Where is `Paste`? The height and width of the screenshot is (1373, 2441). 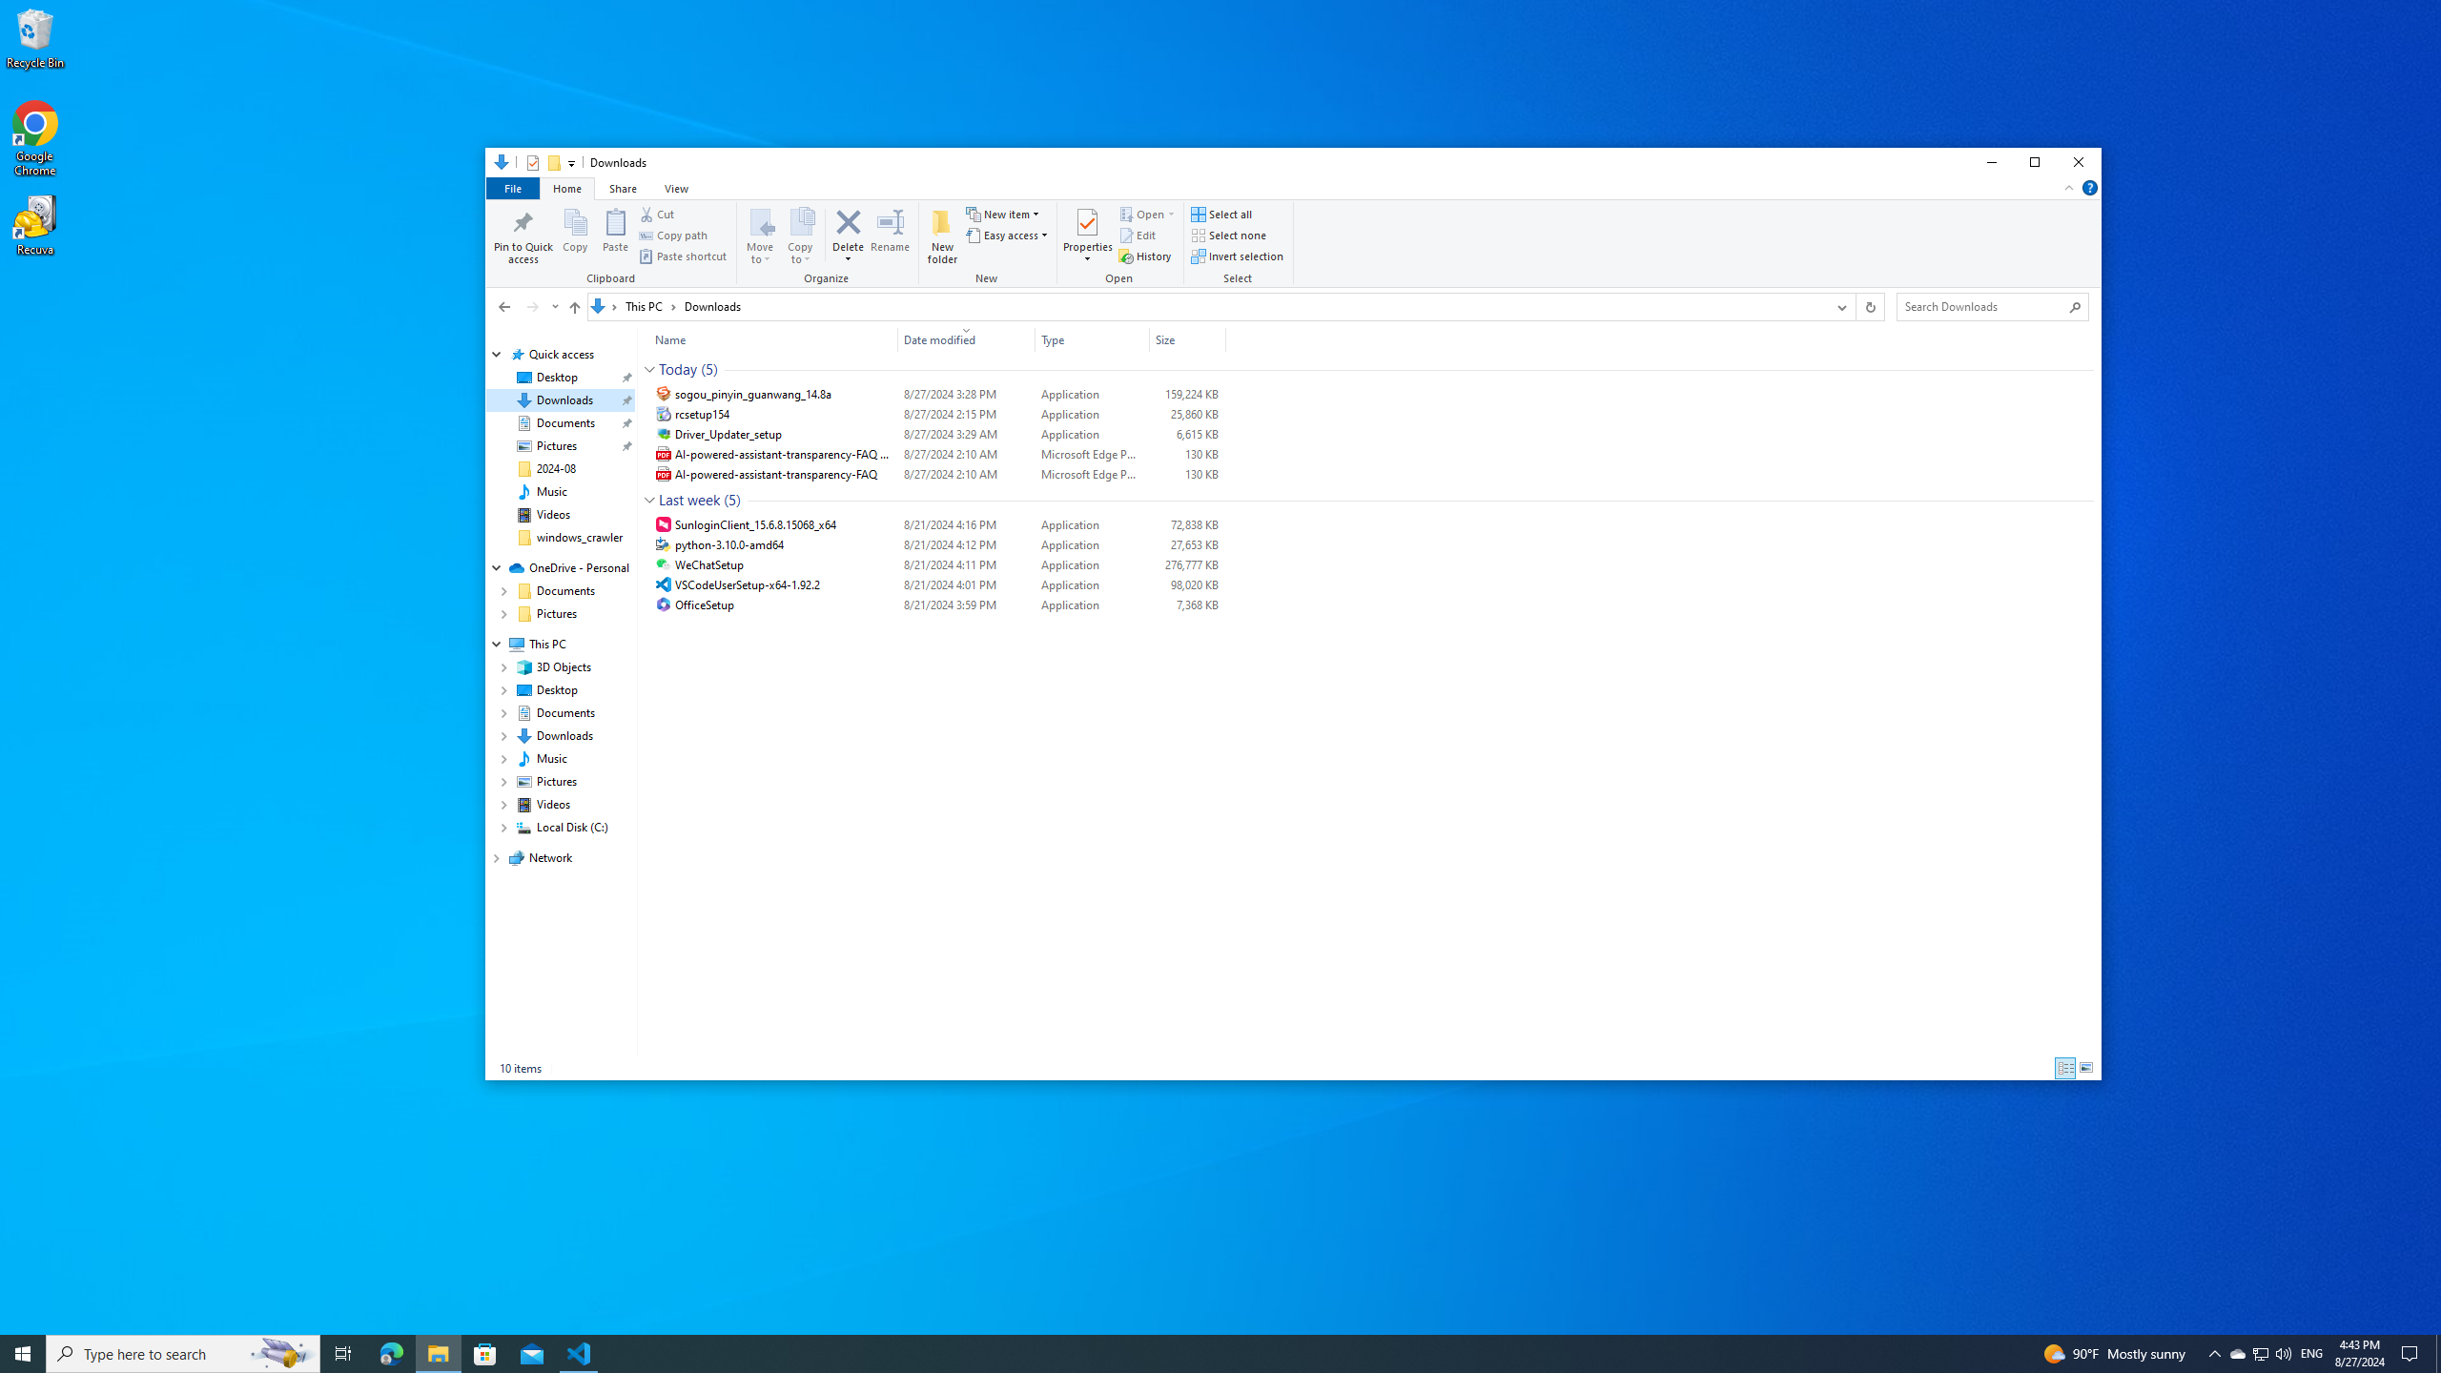
Paste is located at coordinates (616, 235).